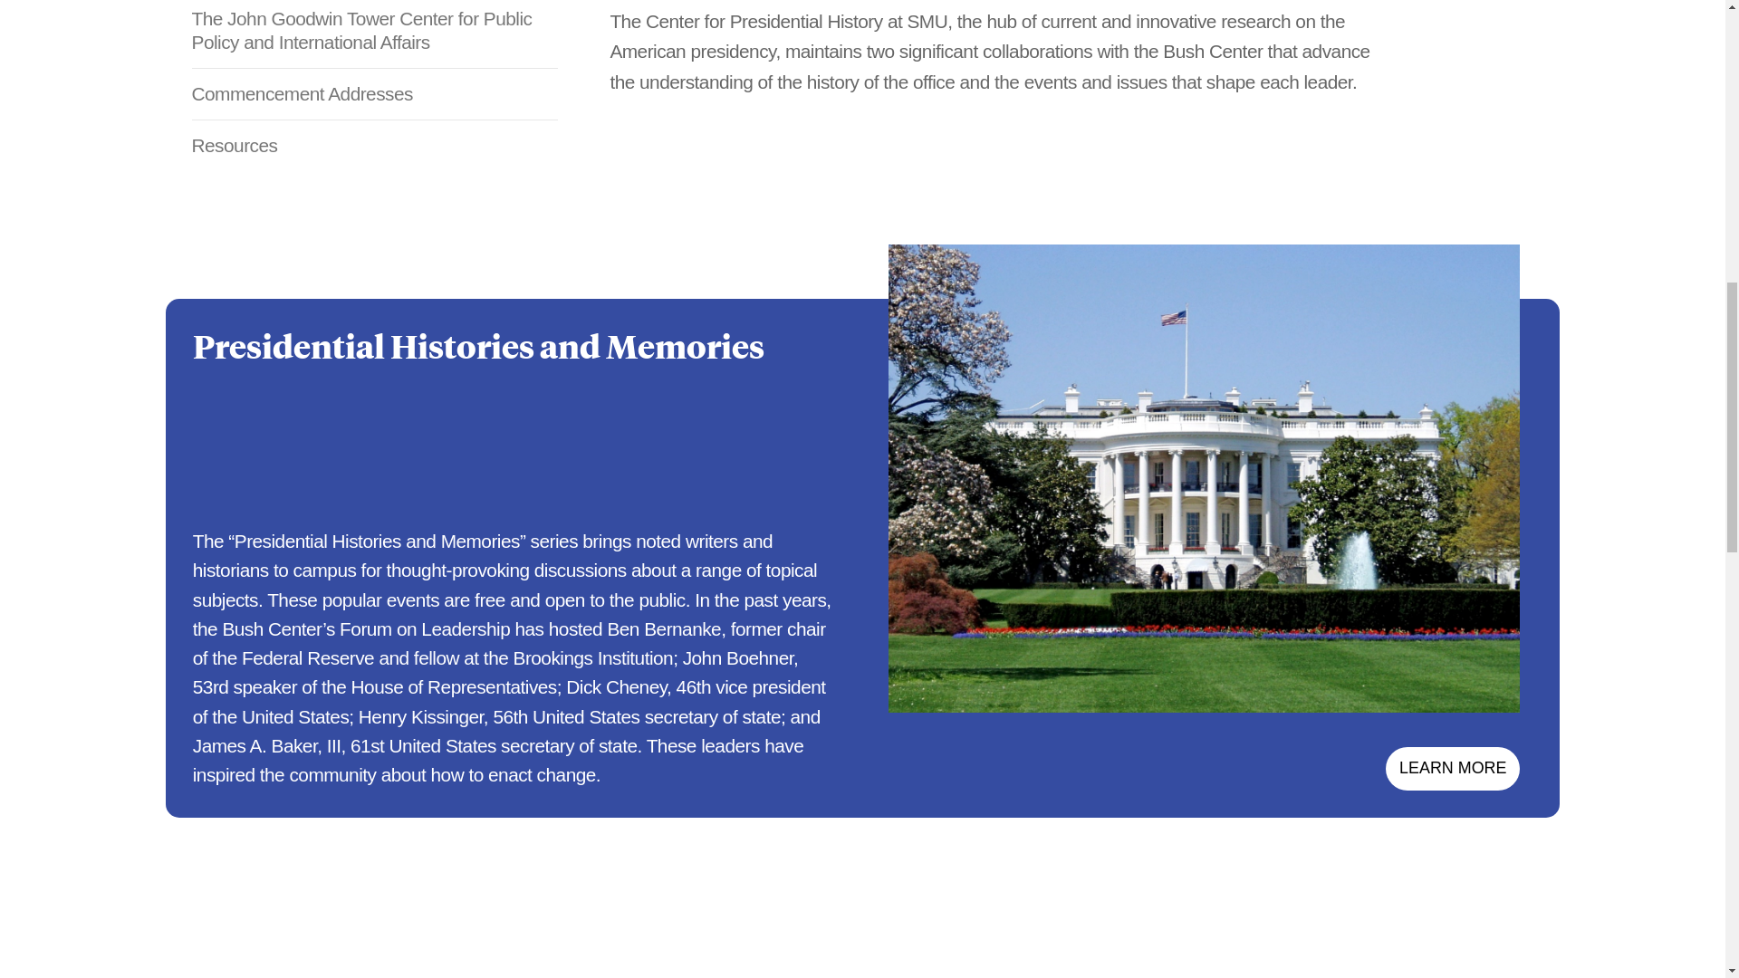  What do you see at coordinates (375, 93) in the screenshot?
I see `Commencement Addresses` at bounding box center [375, 93].